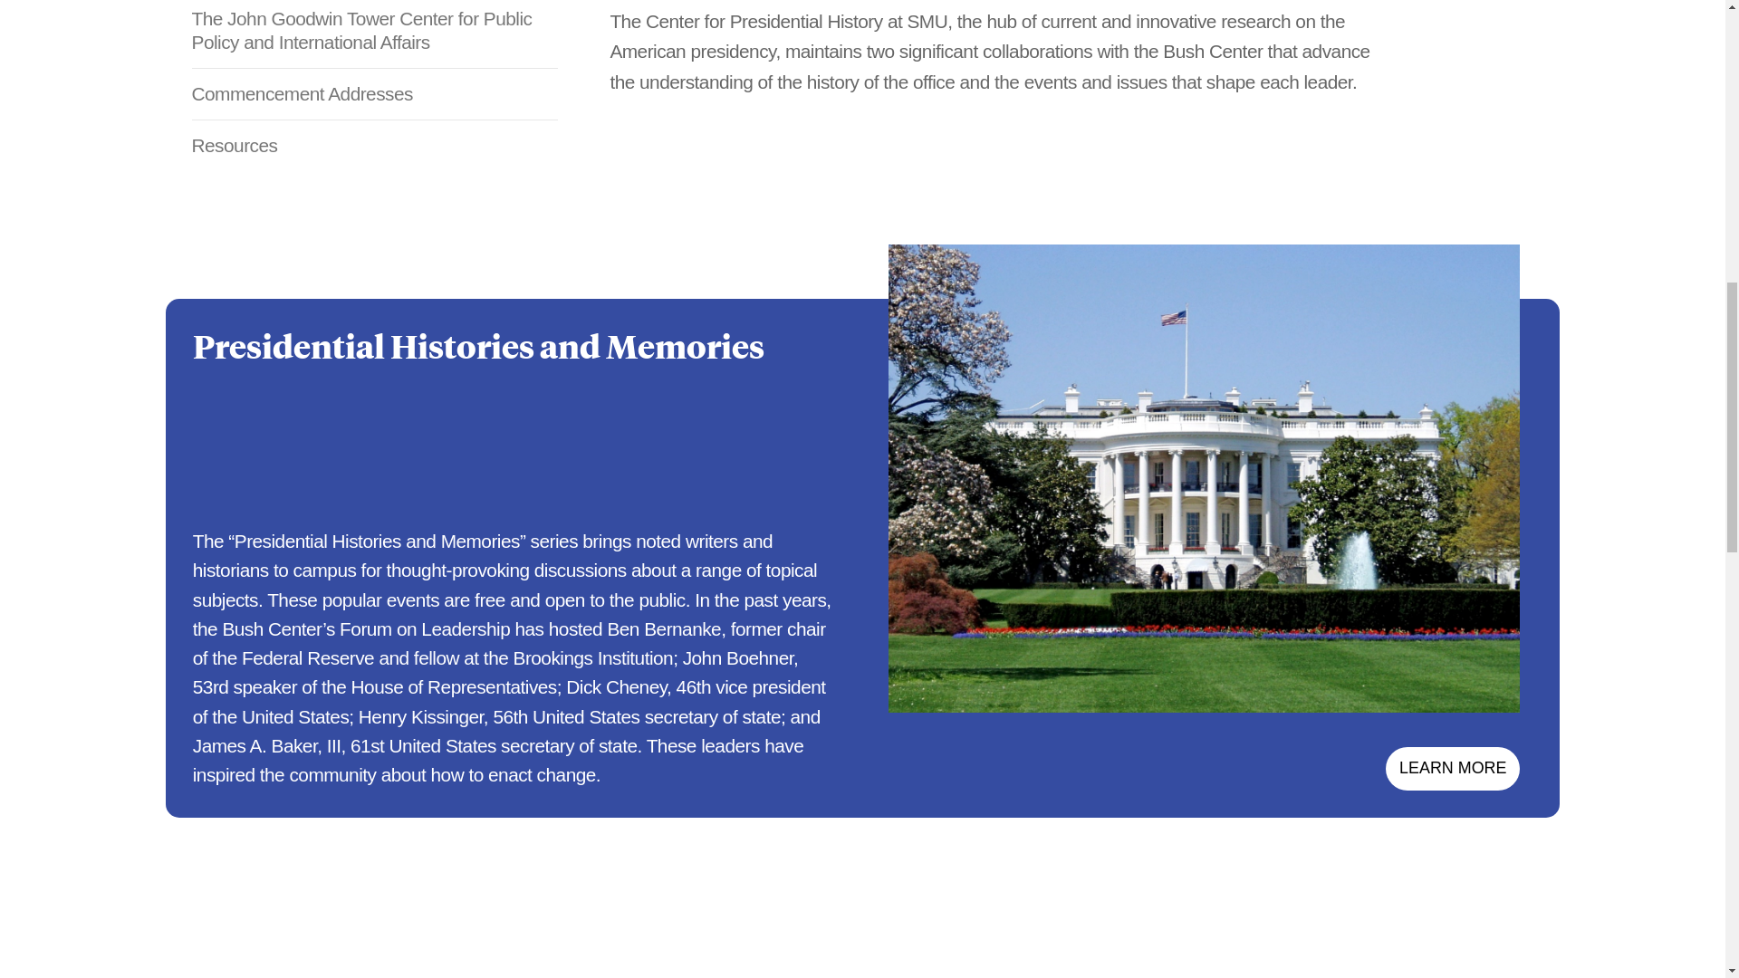  What do you see at coordinates (375, 93) in the screenshot?
I see `Commencement Addresses` at bounding box center [375, 93].